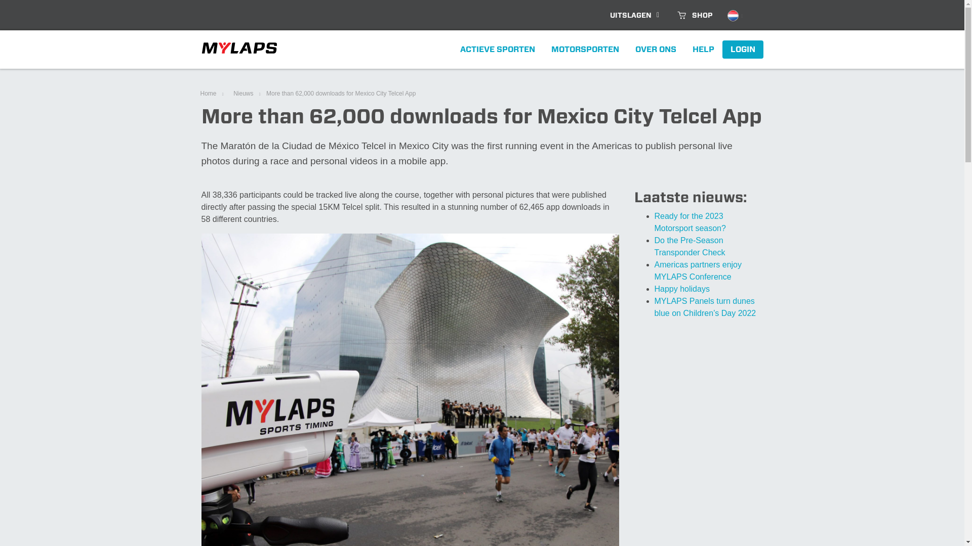 The image size is (972, 546). Describe the element at coordinates (497, 50) in the screenshot. I see `ACTIEVE SPORTEN` at that location.